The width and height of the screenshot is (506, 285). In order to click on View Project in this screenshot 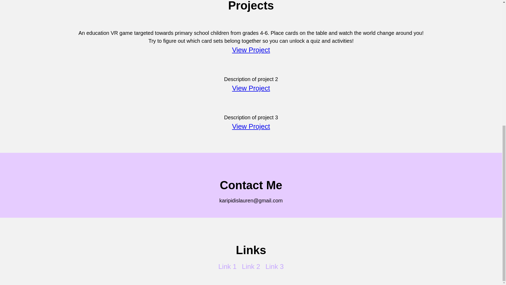, I will do `click(251, 88)`.